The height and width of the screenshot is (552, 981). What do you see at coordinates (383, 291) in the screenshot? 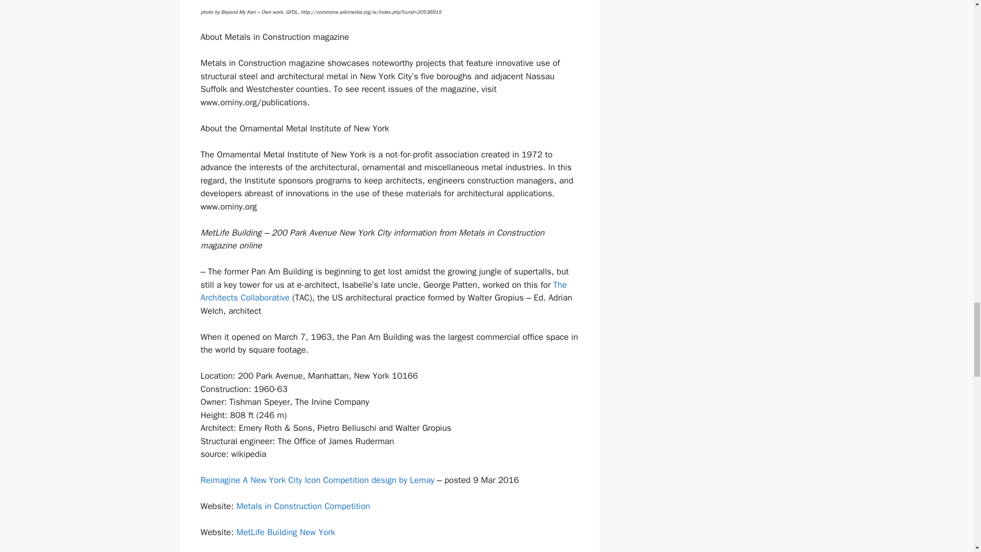
I see `The Architects Collaborative` at bounding box center [383, 291].